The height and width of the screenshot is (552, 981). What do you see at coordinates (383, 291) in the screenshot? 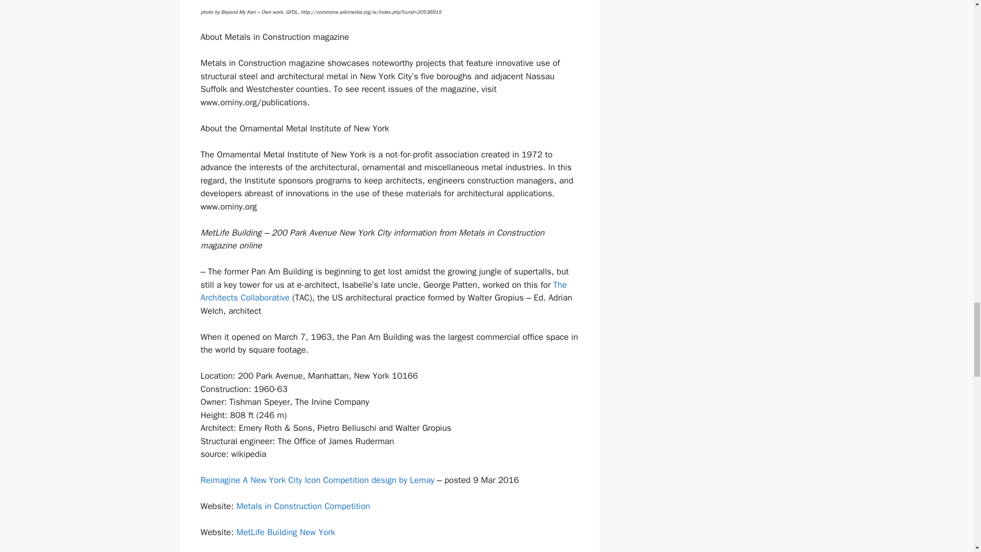
I see `The Architects Collaborative` at bounding box center [383, 291].